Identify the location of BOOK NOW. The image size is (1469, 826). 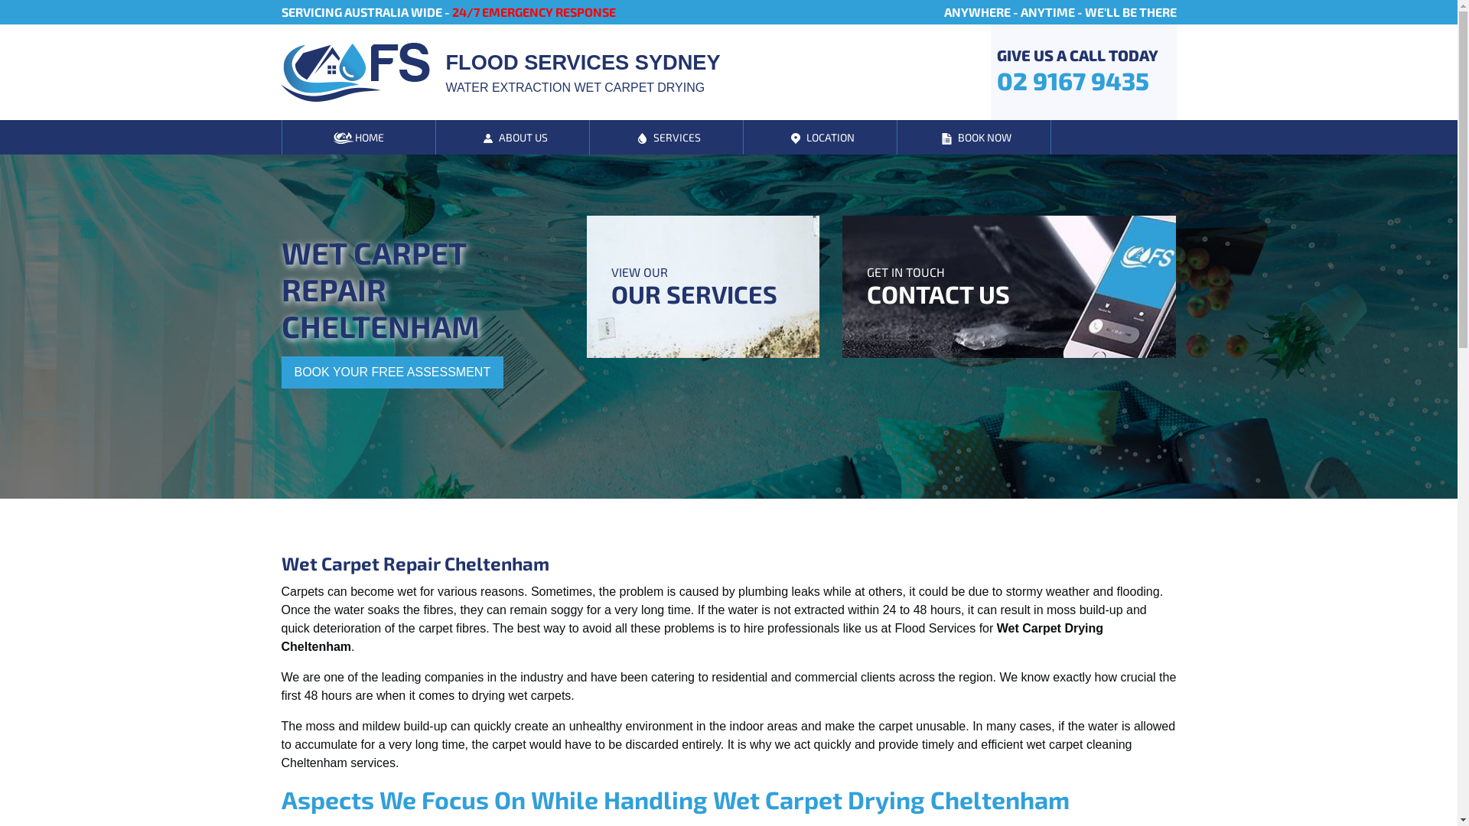
(973, 138).